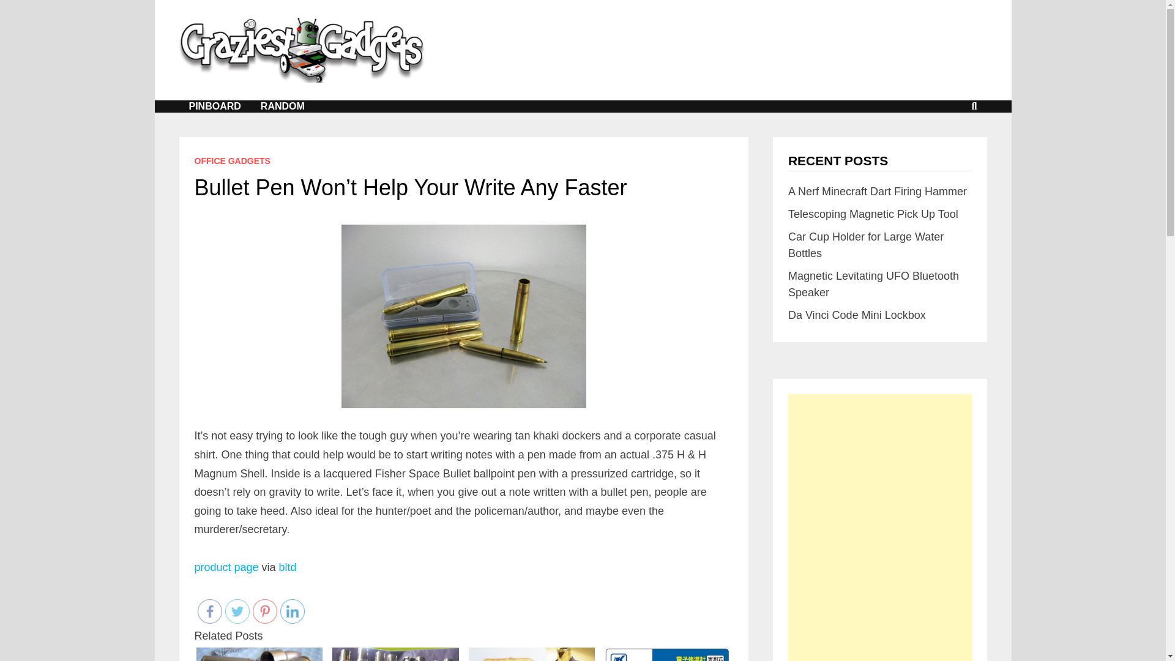  What do you see at coordinates (395, 654) in the screenshot?
I see `Friendly Fire: Bullet Buddies are Toys Made from Bullets` at bounding box center [395, 654].